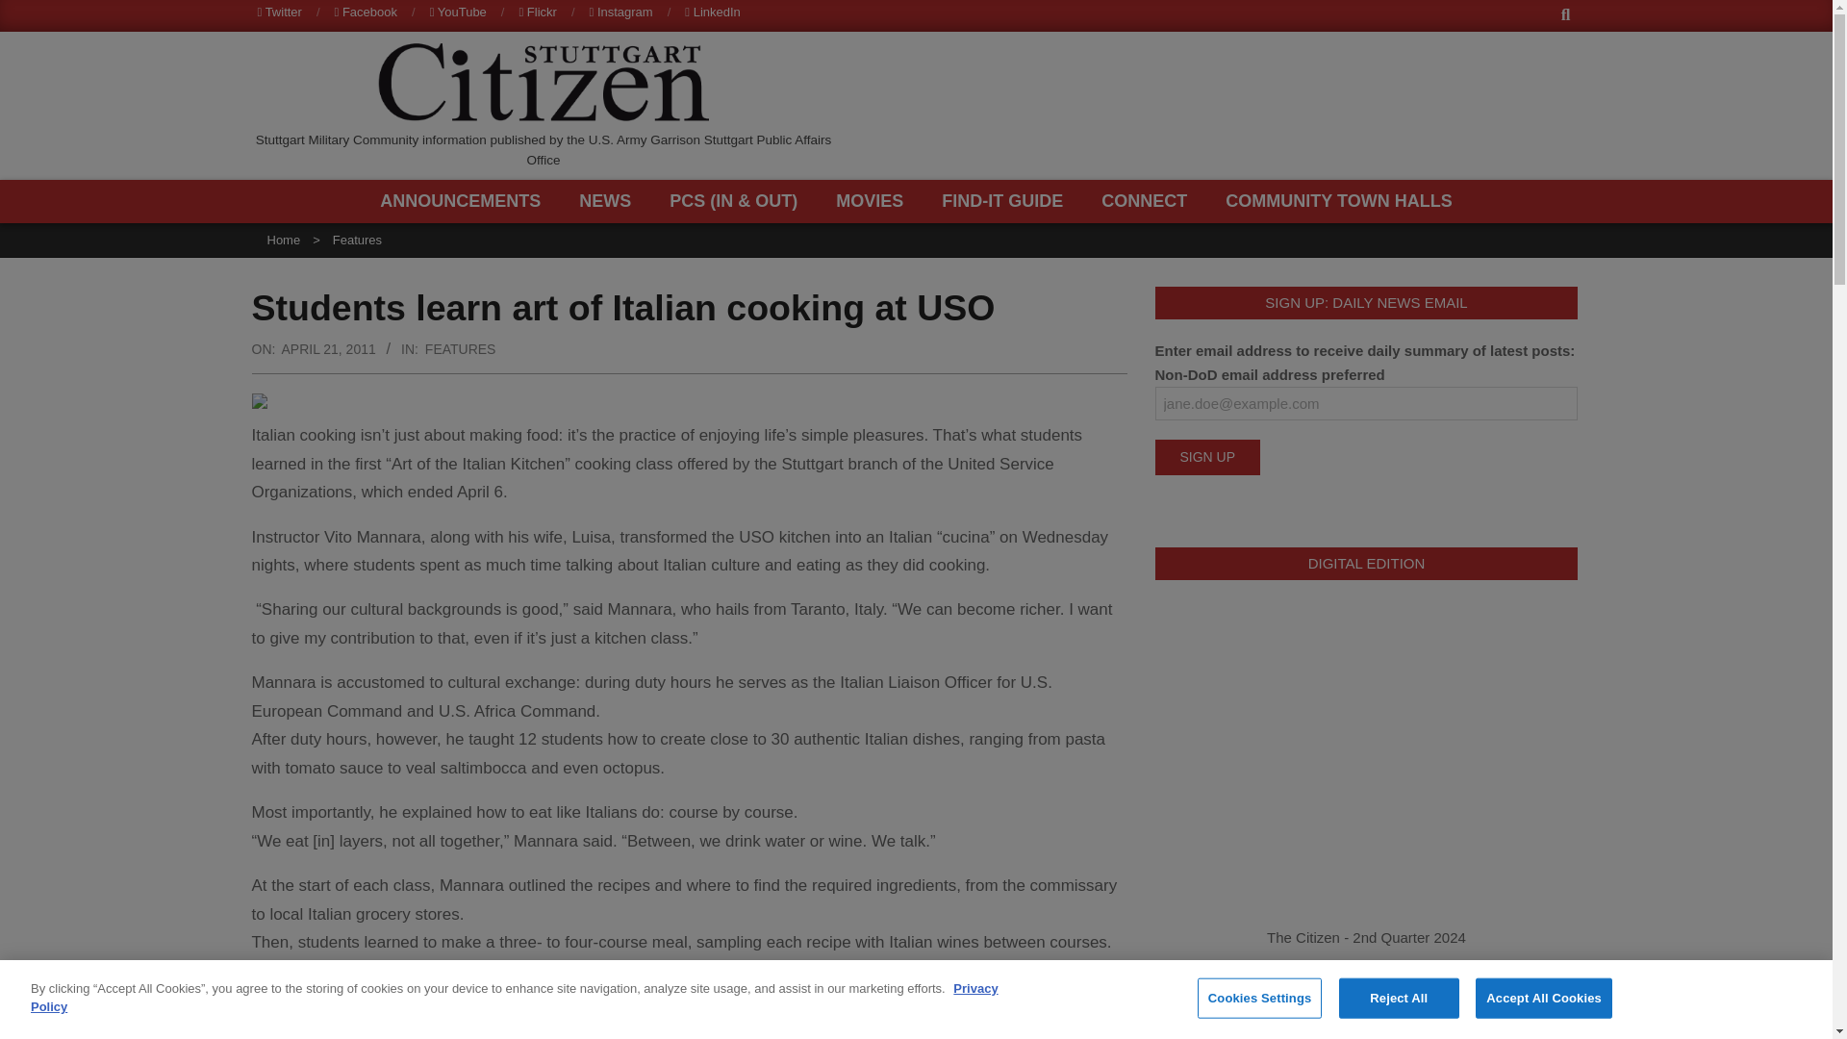 This screenshot has width=1847, height=1039. What do you see at coordinates (327, 349) in the screenshot?
I see `Thursday, April 21, 2011, 10:02 am` at bounding box center [327, 349].